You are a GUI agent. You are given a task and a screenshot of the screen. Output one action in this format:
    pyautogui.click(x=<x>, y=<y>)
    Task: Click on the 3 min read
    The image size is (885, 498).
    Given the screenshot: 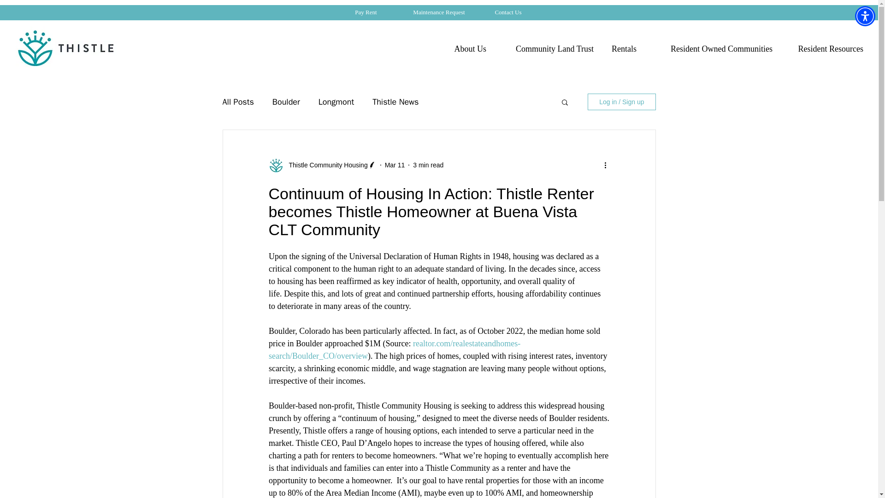 What is the action you would take?
    pyautogui.click(x=428, y=165)
    